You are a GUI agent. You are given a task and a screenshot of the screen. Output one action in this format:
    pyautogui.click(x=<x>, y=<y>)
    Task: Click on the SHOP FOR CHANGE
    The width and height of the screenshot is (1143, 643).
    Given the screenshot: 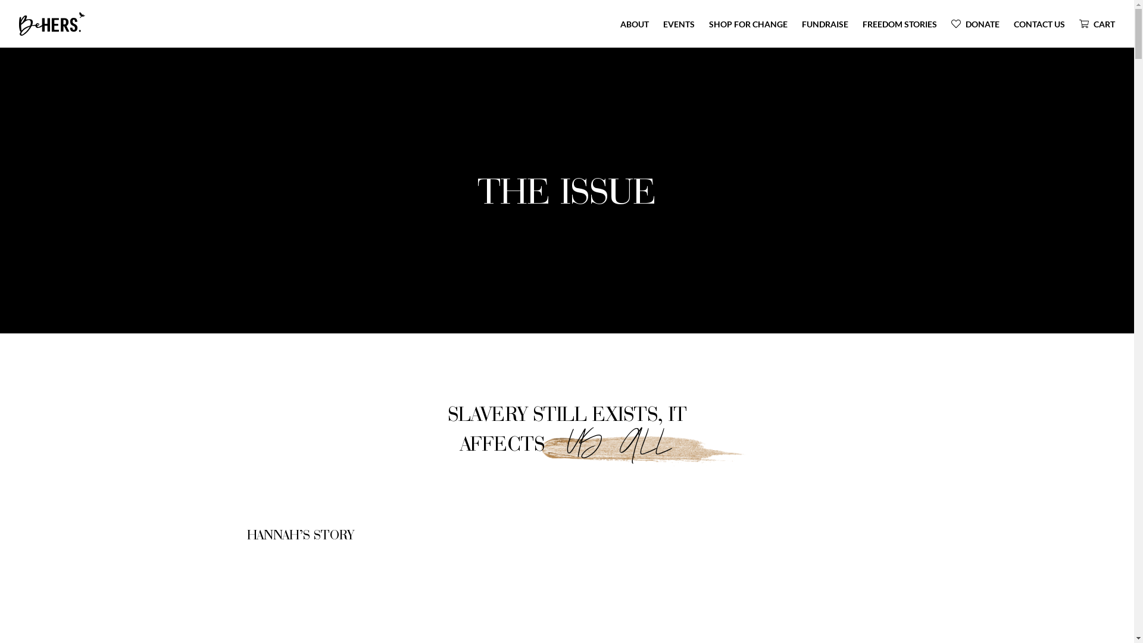 What is the action you would take?
    pyautogui.click(x=748, y=24)
    